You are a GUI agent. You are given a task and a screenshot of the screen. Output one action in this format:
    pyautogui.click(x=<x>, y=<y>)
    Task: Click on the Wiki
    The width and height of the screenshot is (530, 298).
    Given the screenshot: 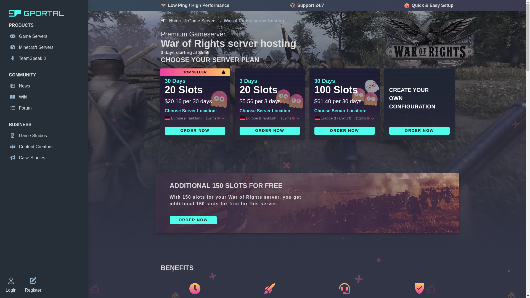 What is the action you would take?
    pyautogui.click(x=45, y=97)
    